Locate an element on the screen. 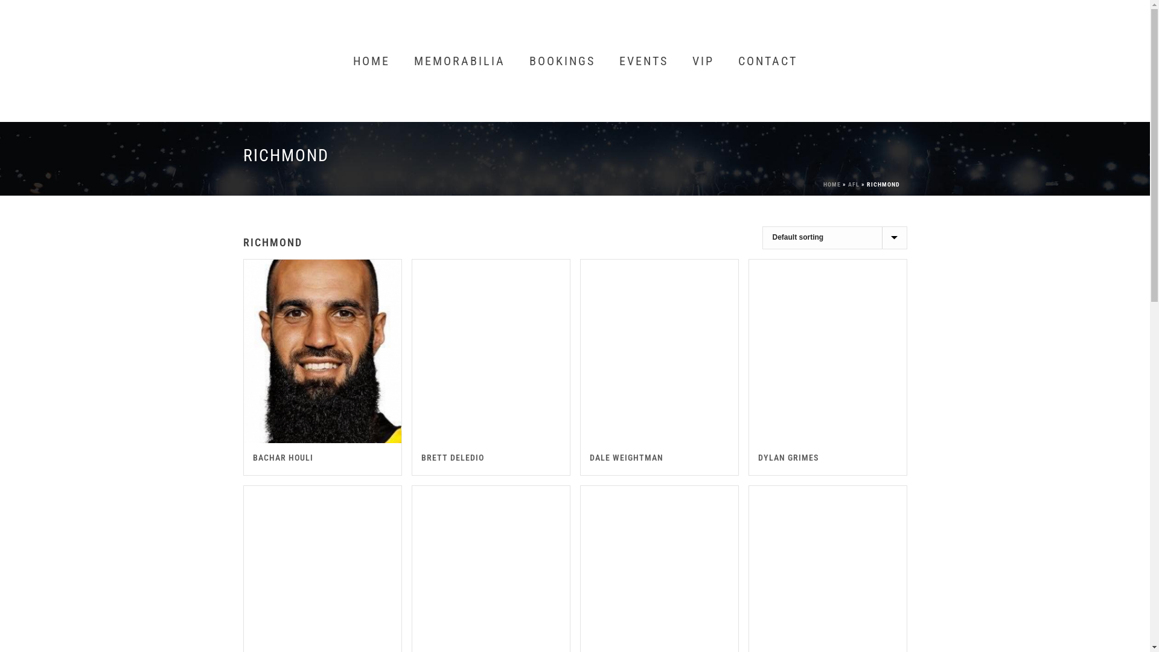 This screenshot has width=1159, height=652. MEMORABILIA is located at coordinates (460, 61).